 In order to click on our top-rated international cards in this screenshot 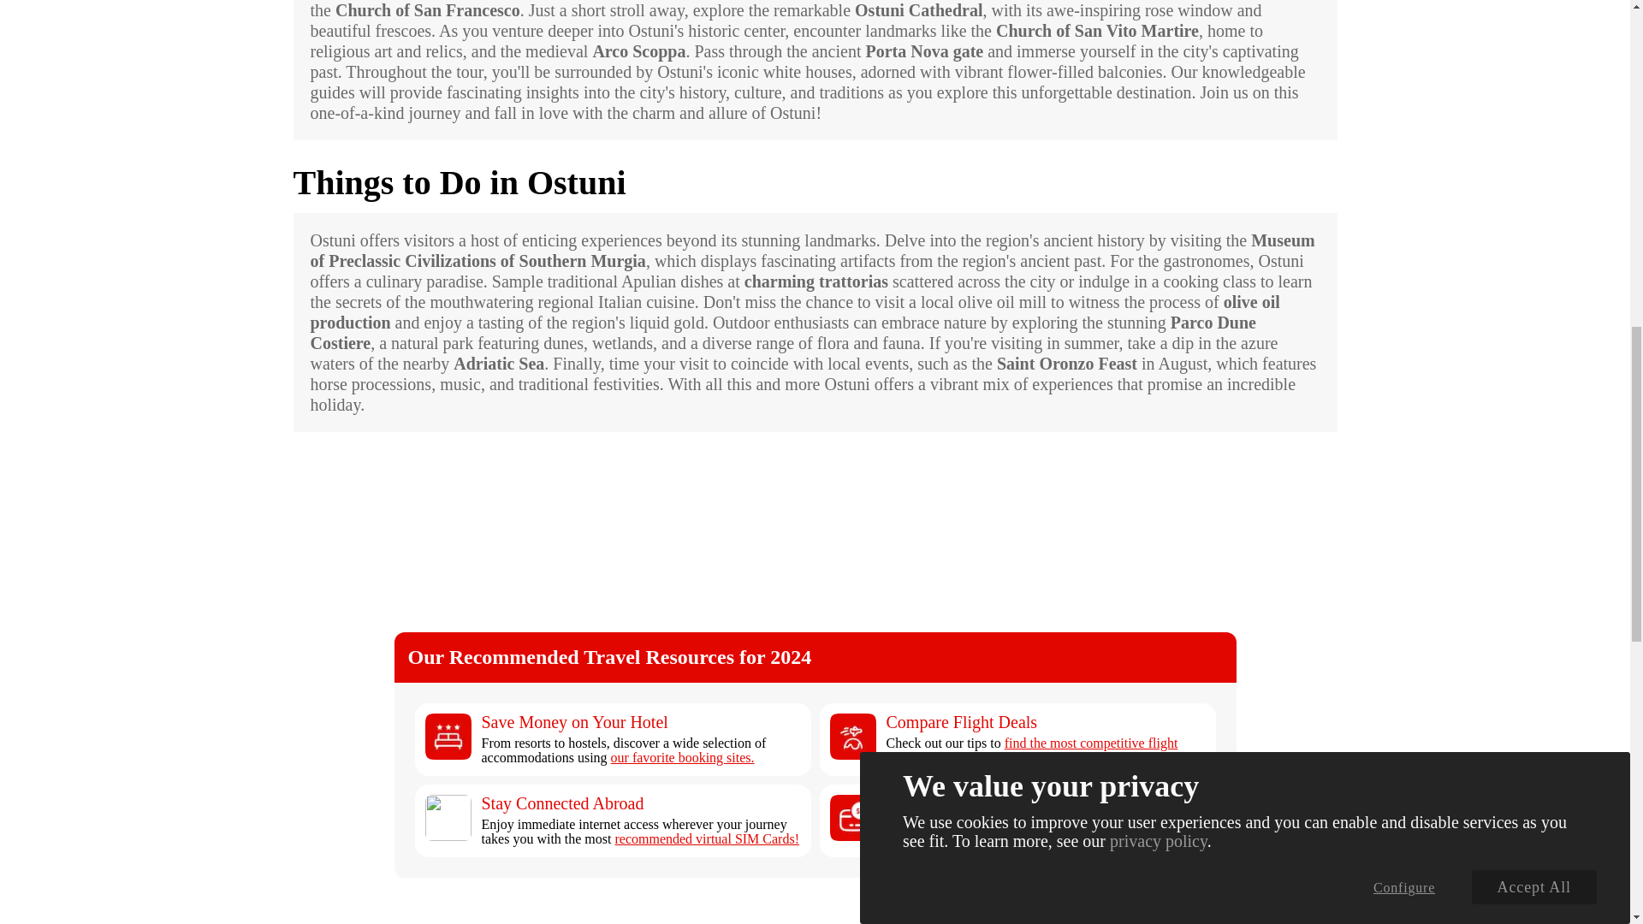, I will do `click(1030, 824)`.